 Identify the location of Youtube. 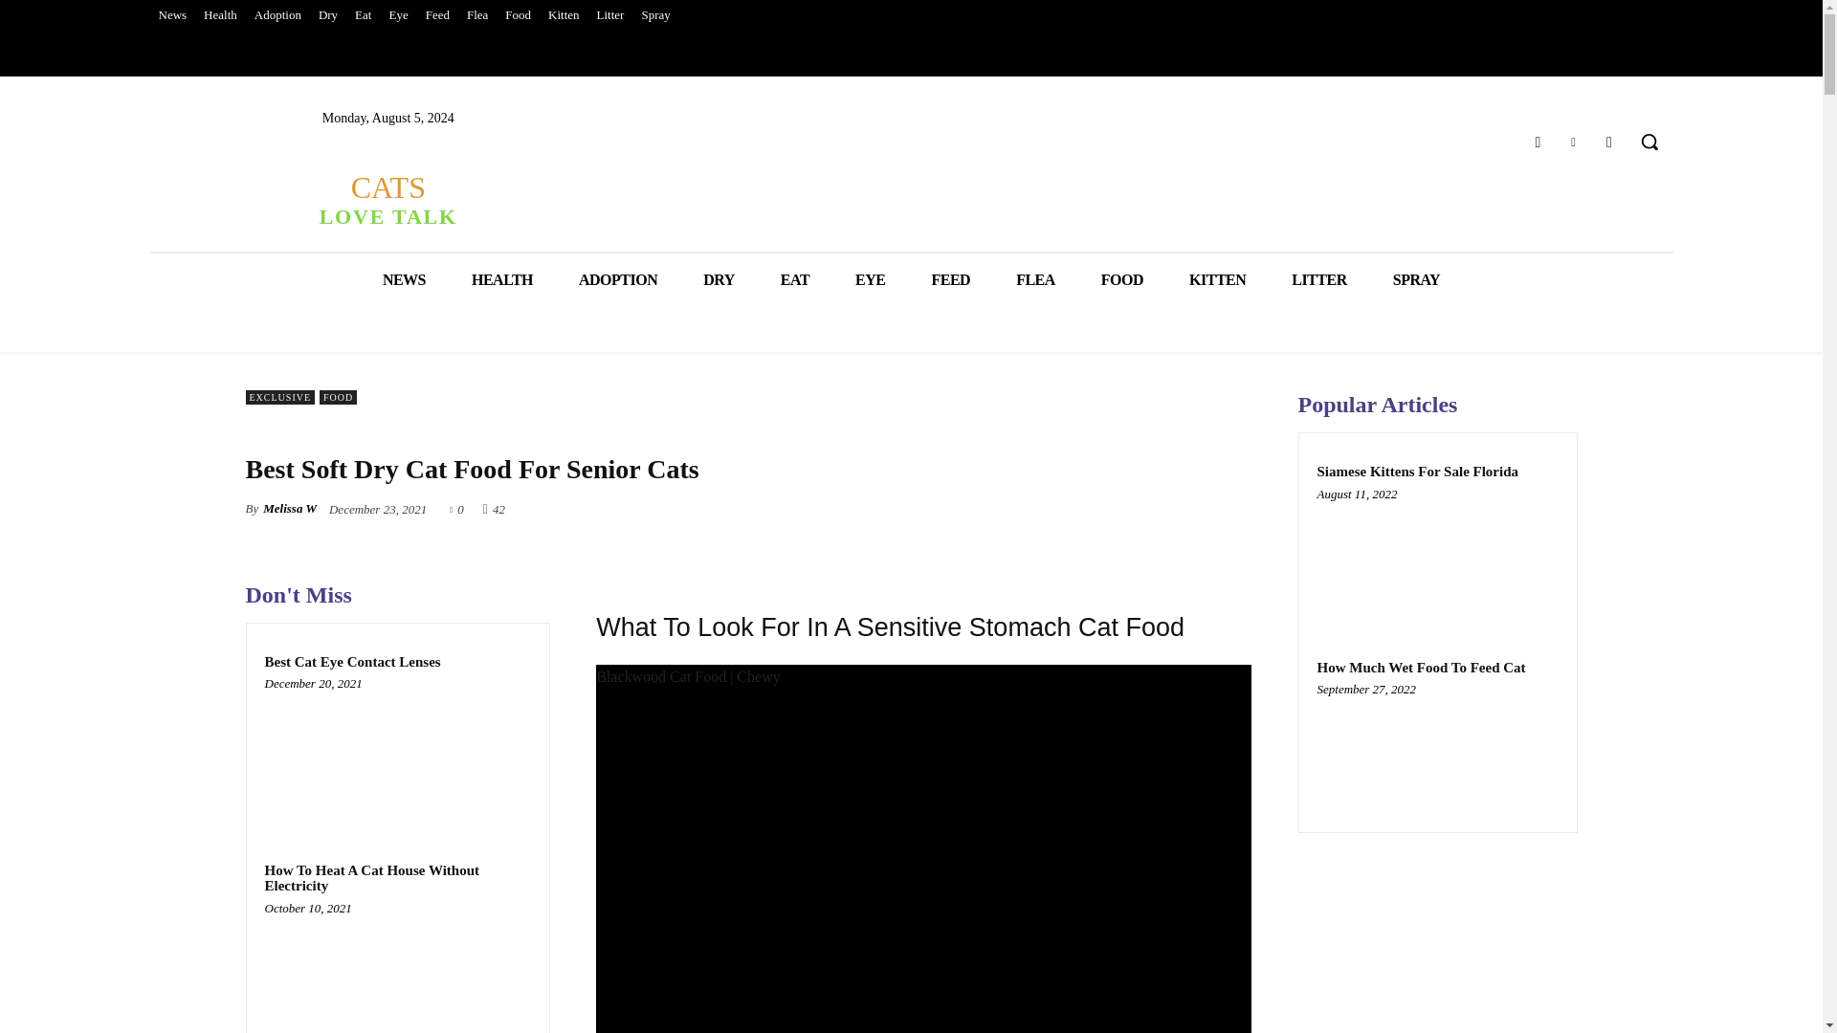
(1609, 142).